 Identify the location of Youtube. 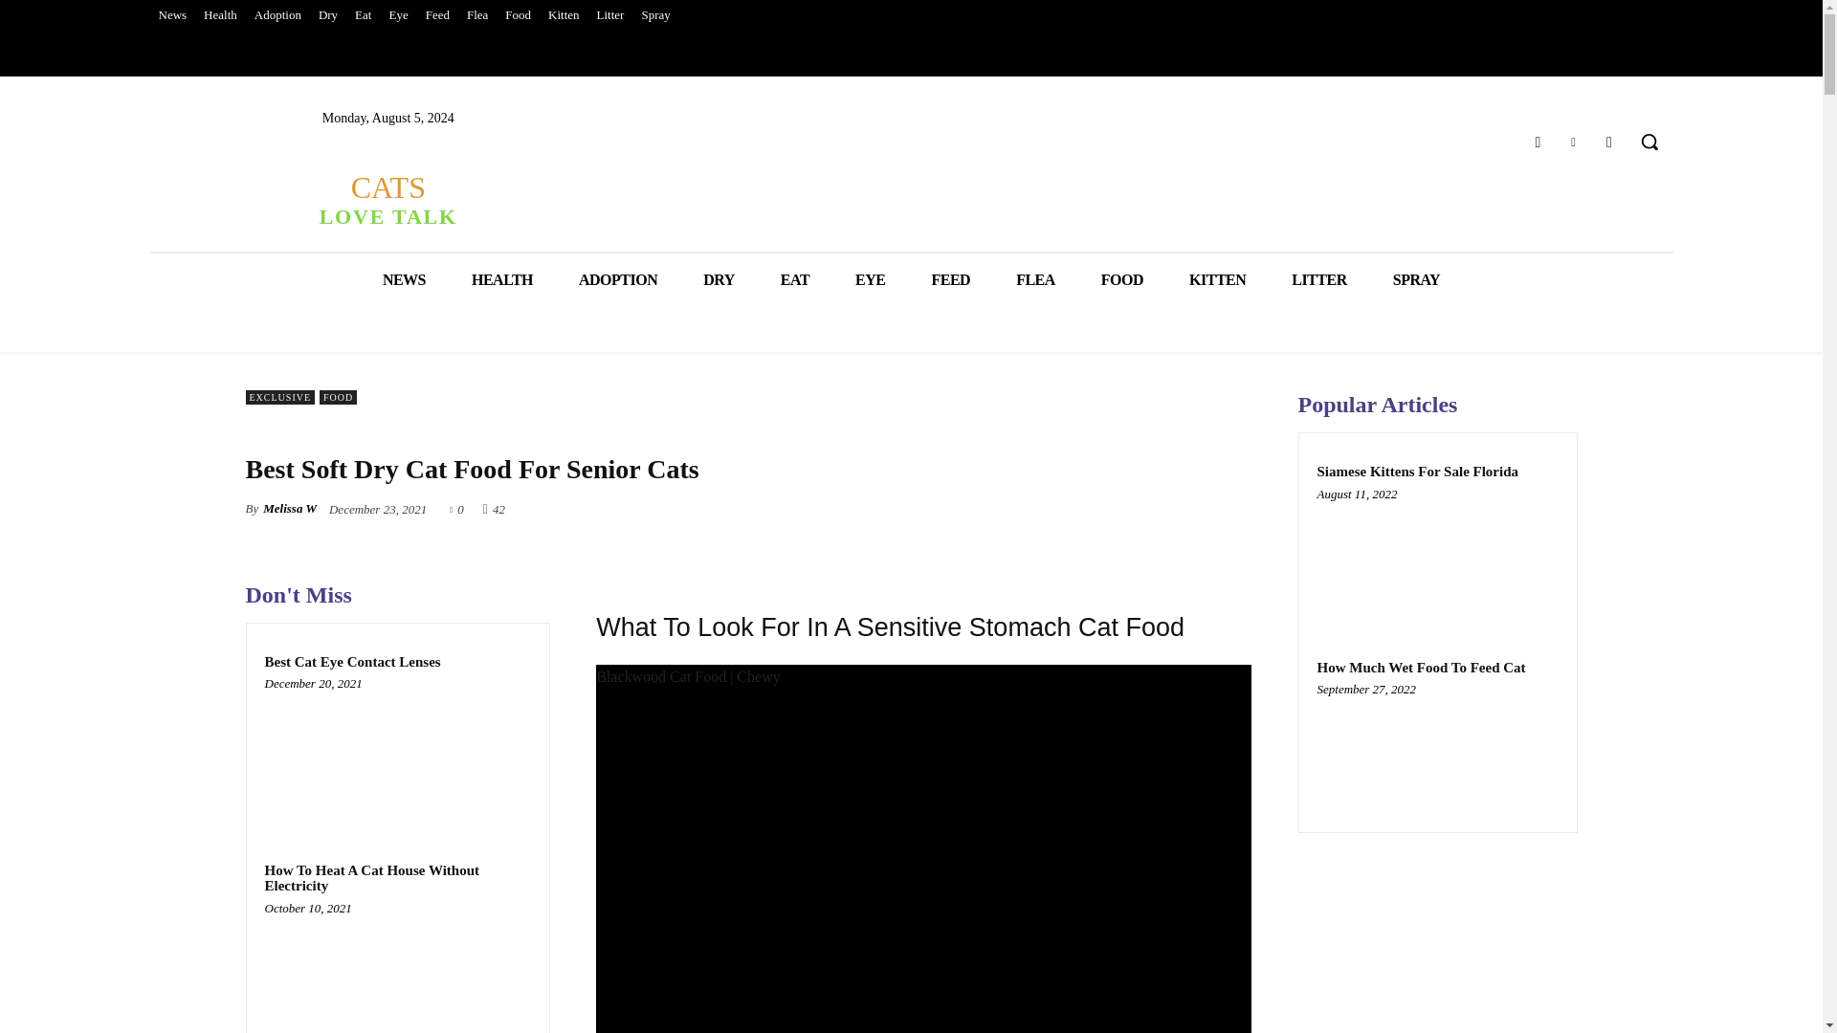
(1609, 142).